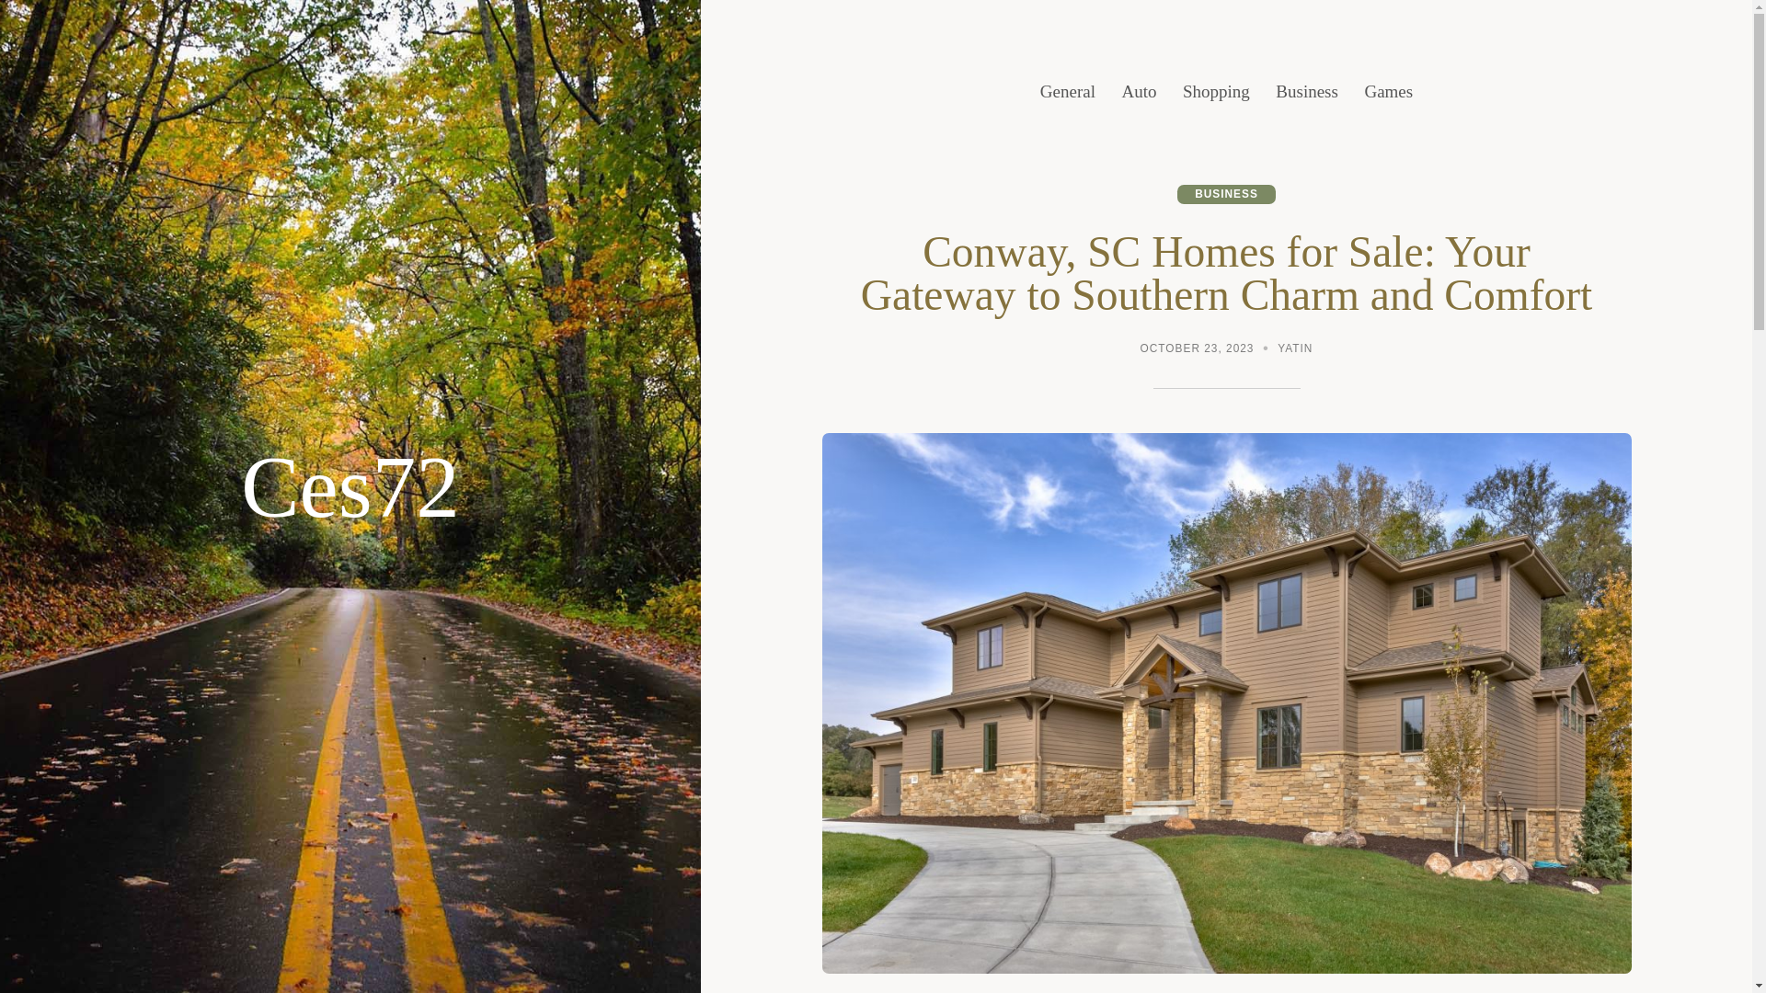 This screenshot has height=993, width=1766. I want to click on Games, so click(1388, 92).